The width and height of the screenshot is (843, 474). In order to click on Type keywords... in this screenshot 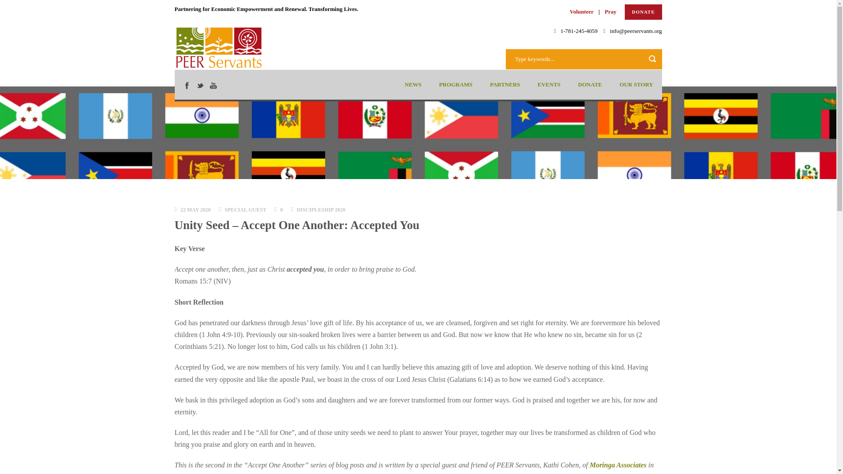, I will do `click(584, 59)`.